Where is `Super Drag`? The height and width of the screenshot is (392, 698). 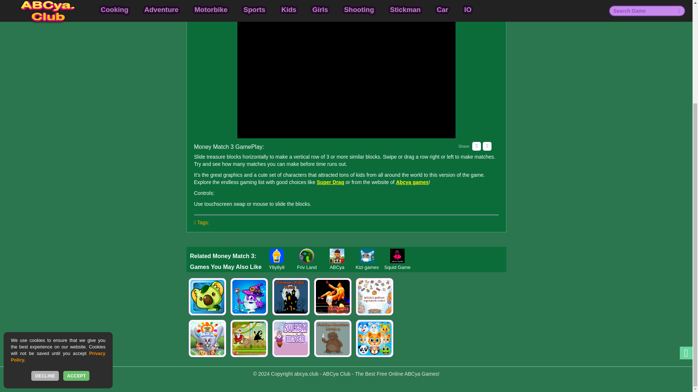 Super Drag is located at coordinates (330, 182).